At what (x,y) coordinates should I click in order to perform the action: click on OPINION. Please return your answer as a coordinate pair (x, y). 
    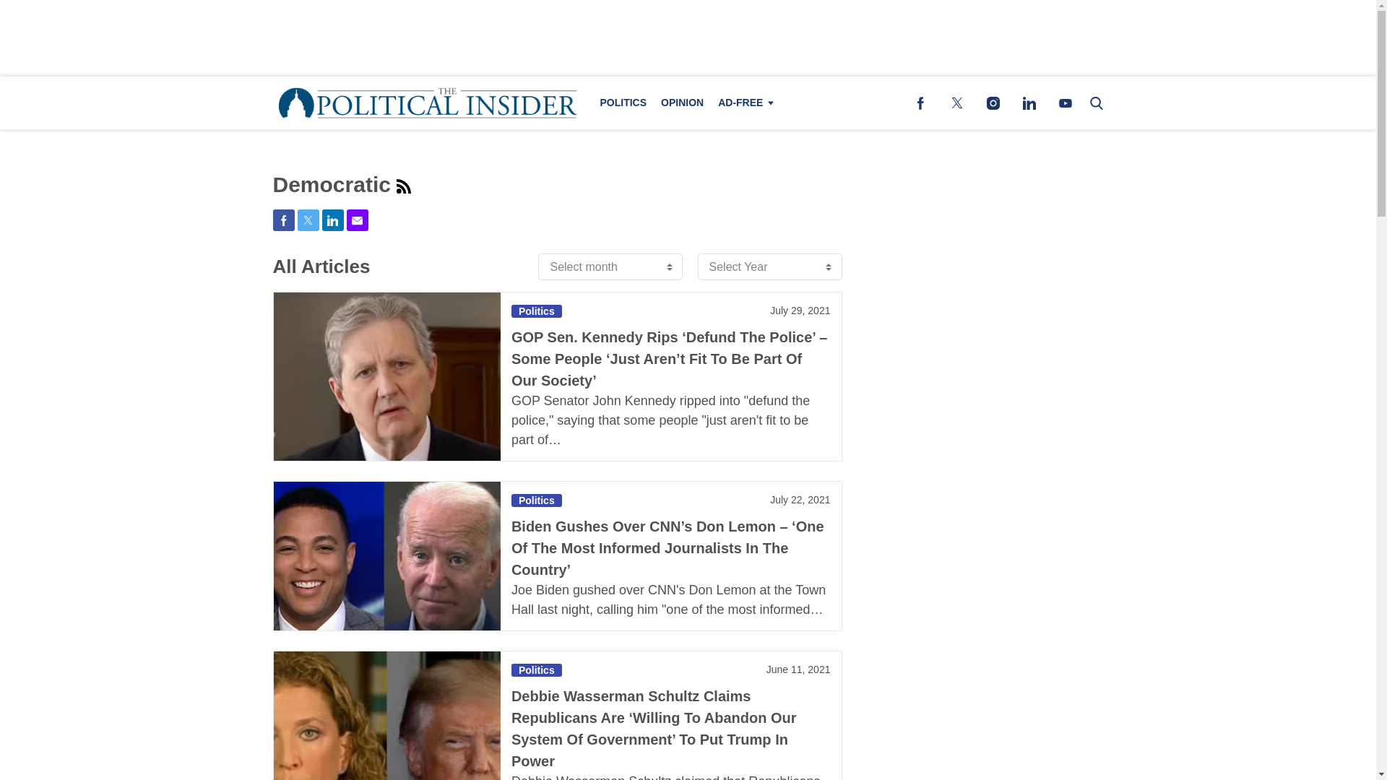
    Looking at the image, I should click on (682, 103).